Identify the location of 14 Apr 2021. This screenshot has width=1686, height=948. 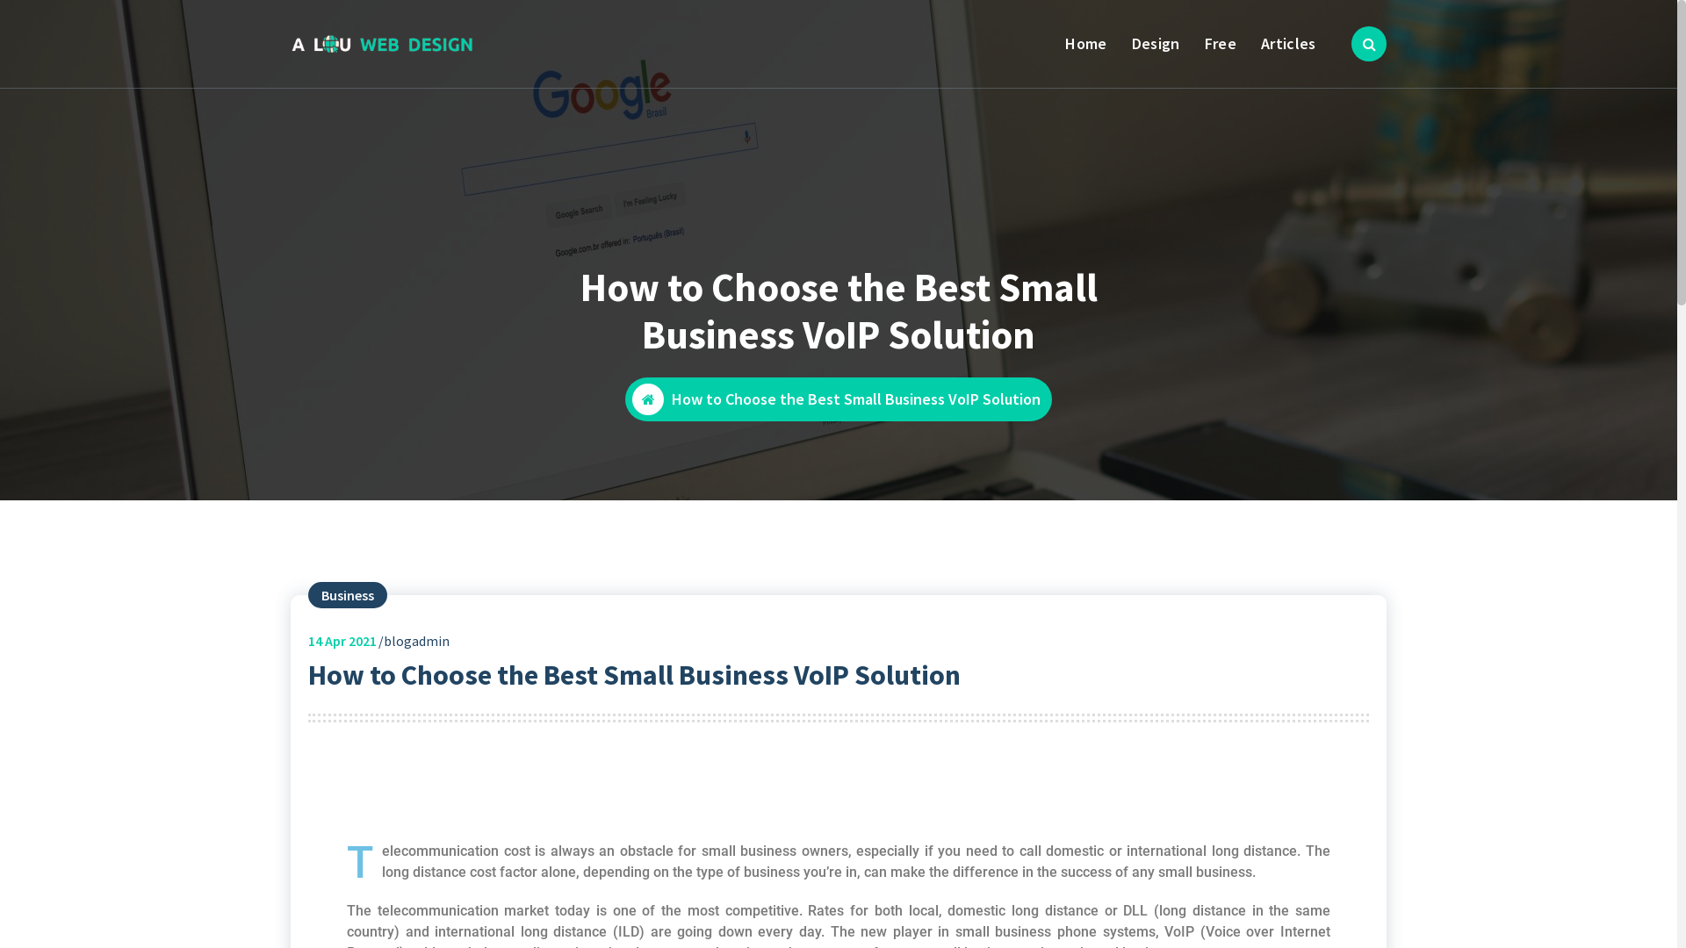
(342, 641).